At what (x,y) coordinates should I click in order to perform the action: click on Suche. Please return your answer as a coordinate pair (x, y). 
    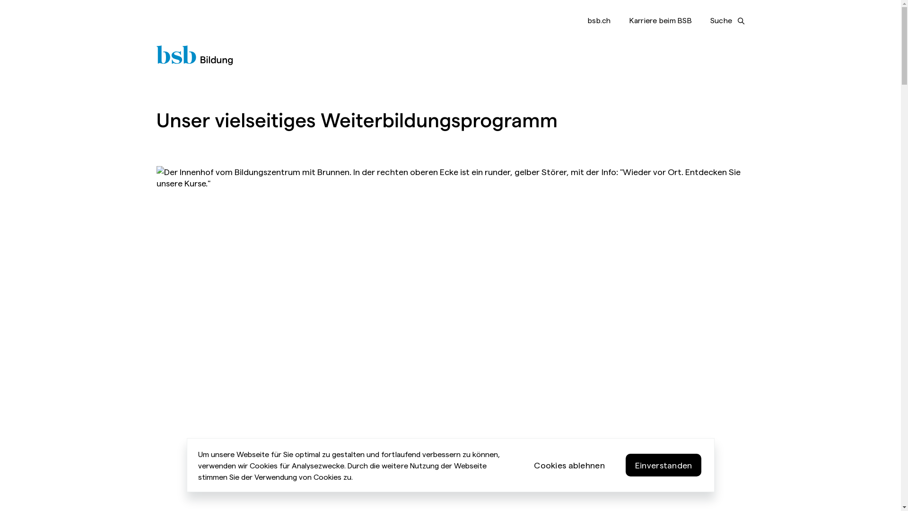
    Looking at the image, I should click on (727, 21).